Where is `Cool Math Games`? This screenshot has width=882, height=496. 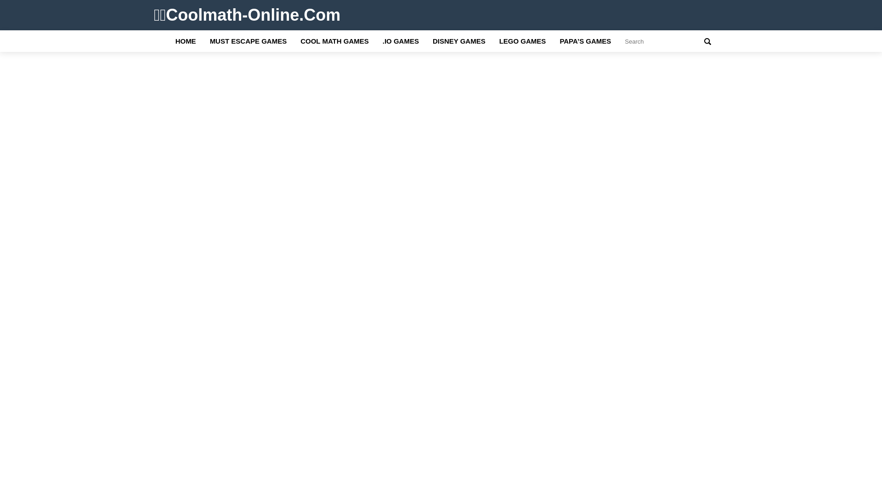
Cool Math Games is located at coordinates (334, 41).